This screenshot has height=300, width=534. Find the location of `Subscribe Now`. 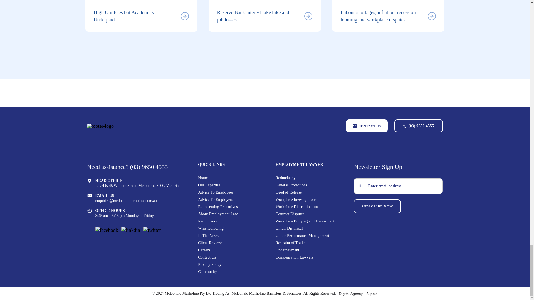

Subscribe Now is located at coordinates (377, 206).